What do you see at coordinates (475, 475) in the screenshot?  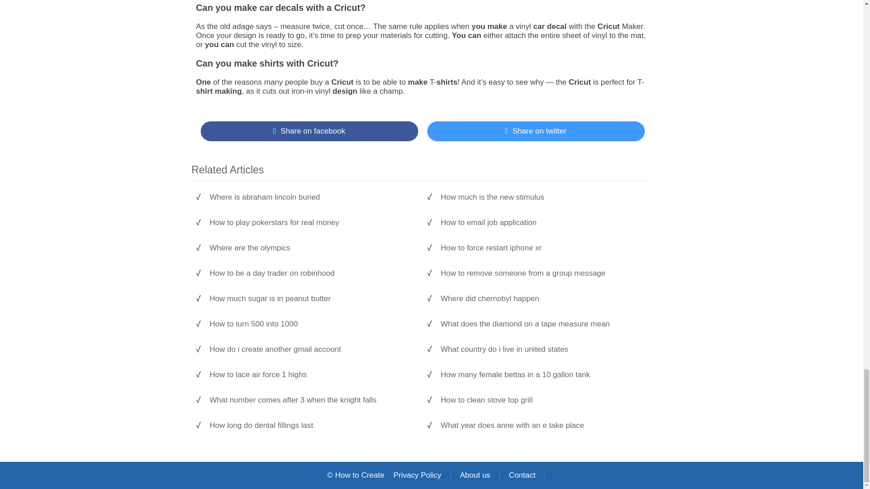 I see `About us` at bounding box center [475, 475].